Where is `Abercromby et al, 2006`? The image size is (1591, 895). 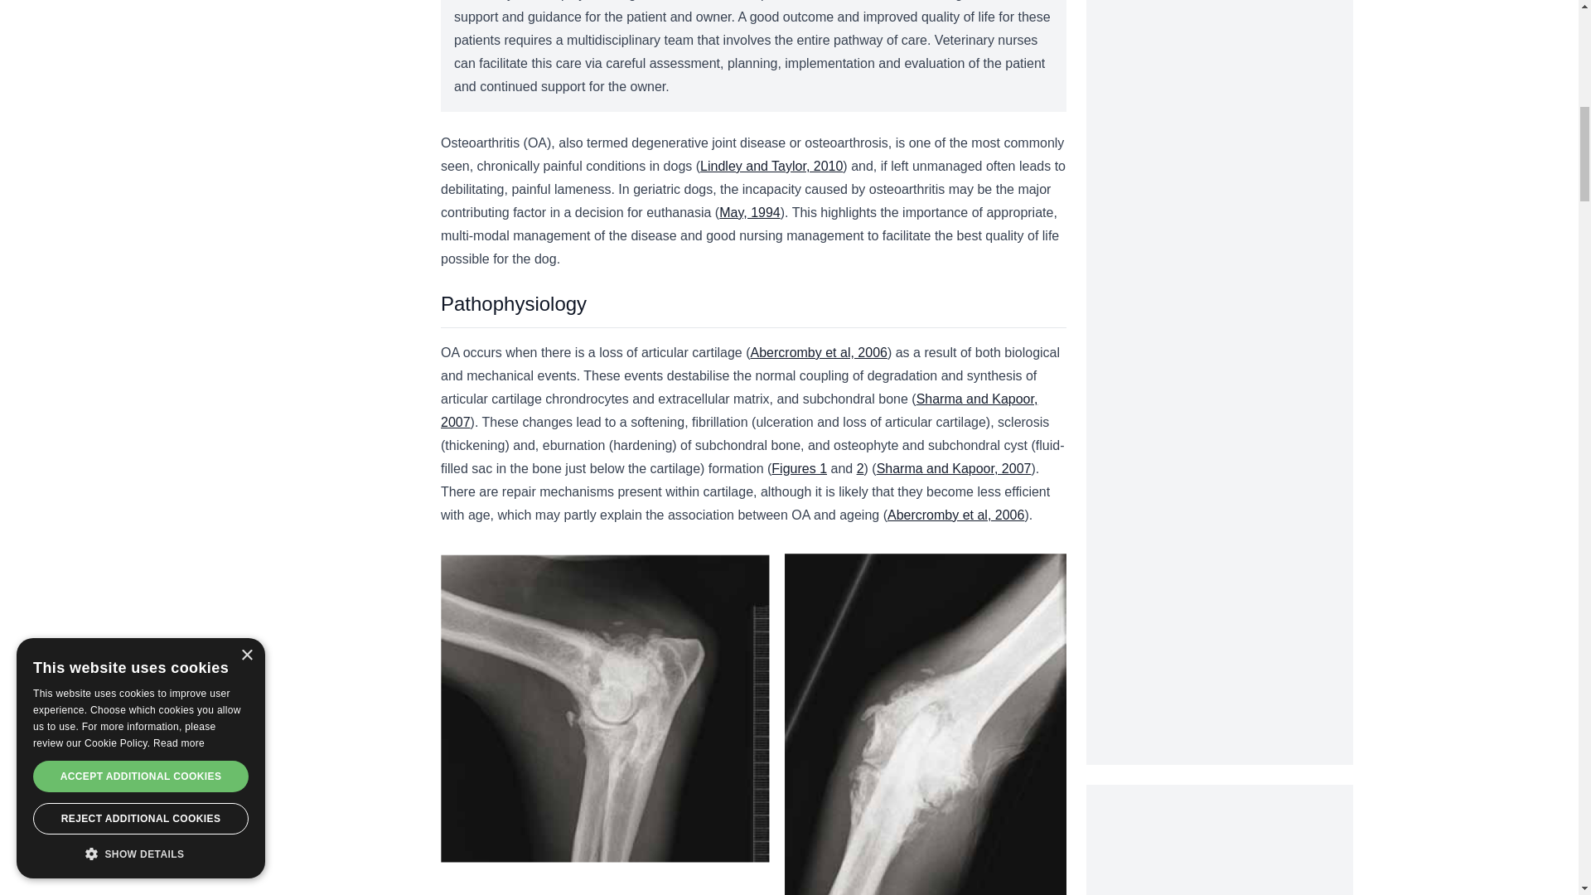
Abercromby et al, 2006 is located at coordinates (956, 515).